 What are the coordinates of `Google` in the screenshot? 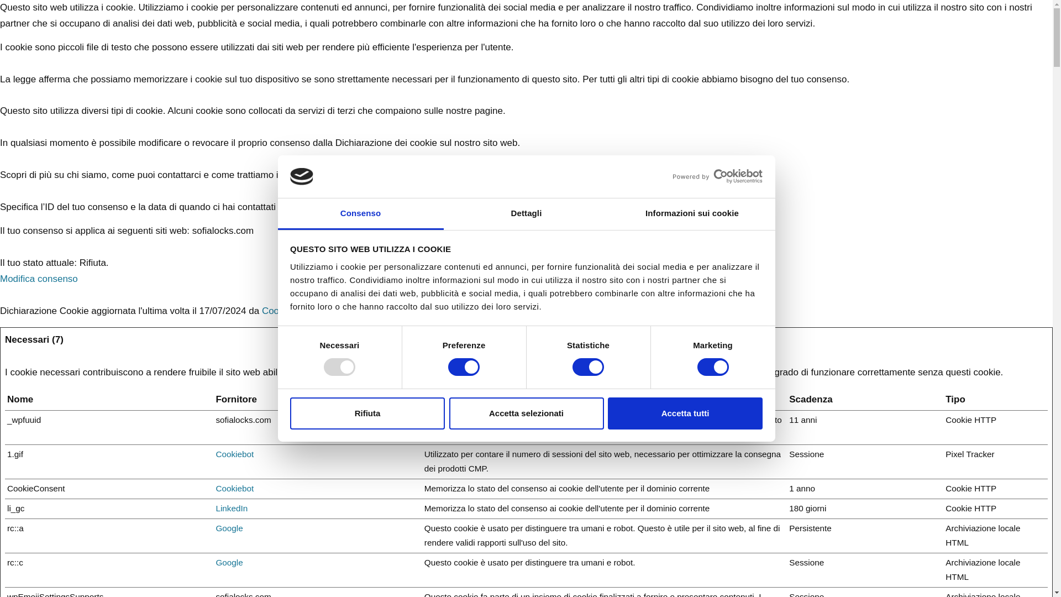 It's located at (229, 562).